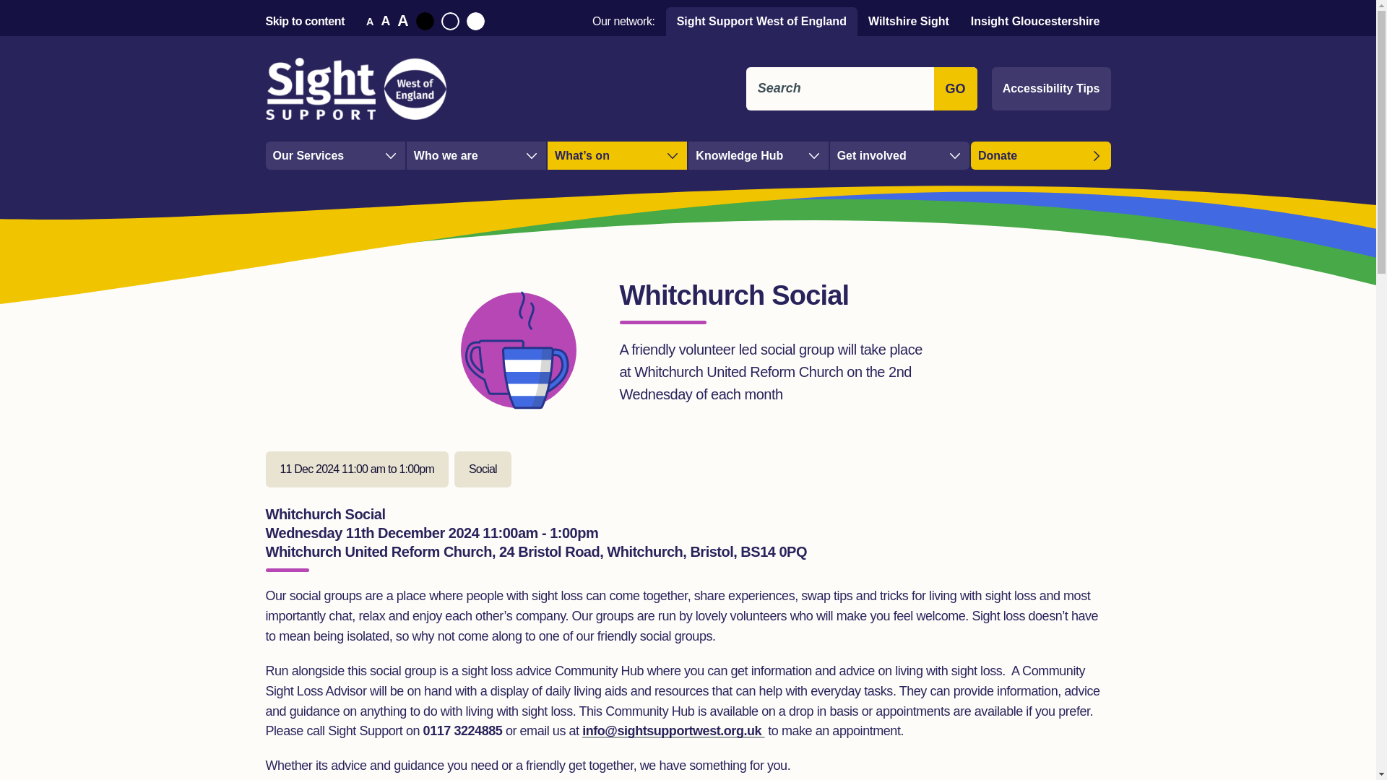  I want to click on GO, so click(955, 88).